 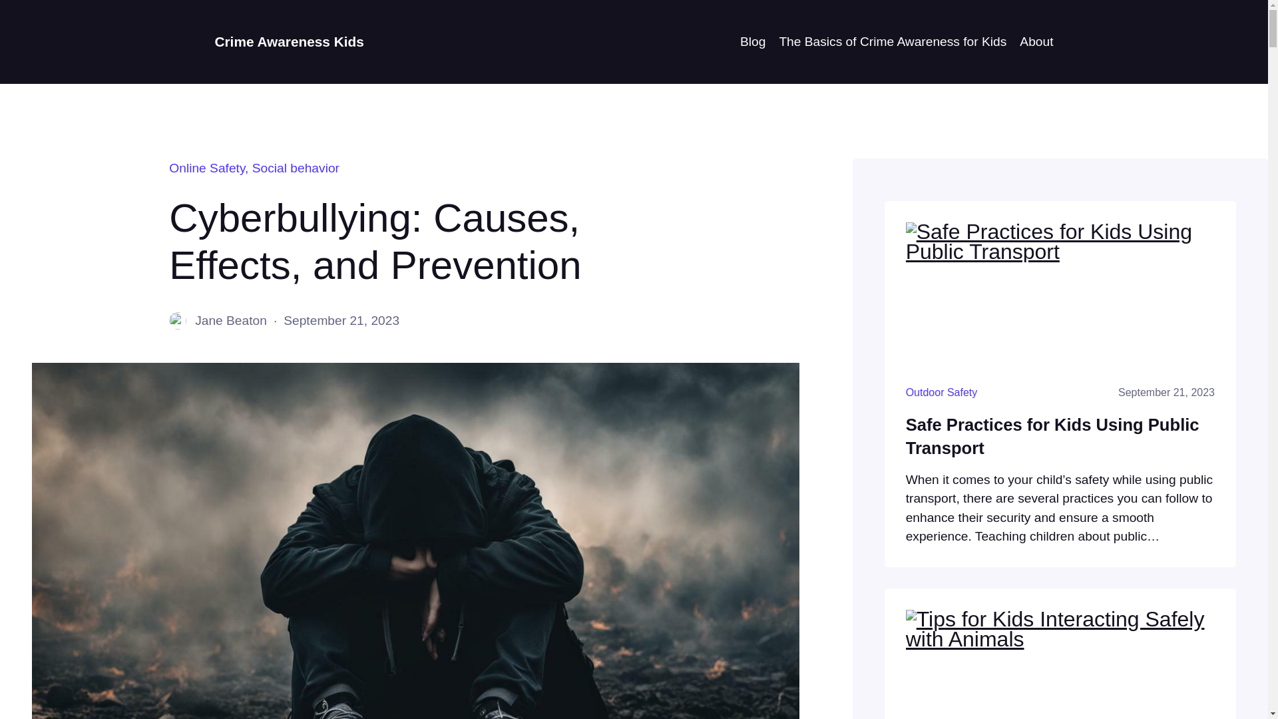 What do you see at coordinates (1060, 437) in the screenshot?
I see `Safe Practices for Kids Using Public Transport` at bounding box center [1060, 437].